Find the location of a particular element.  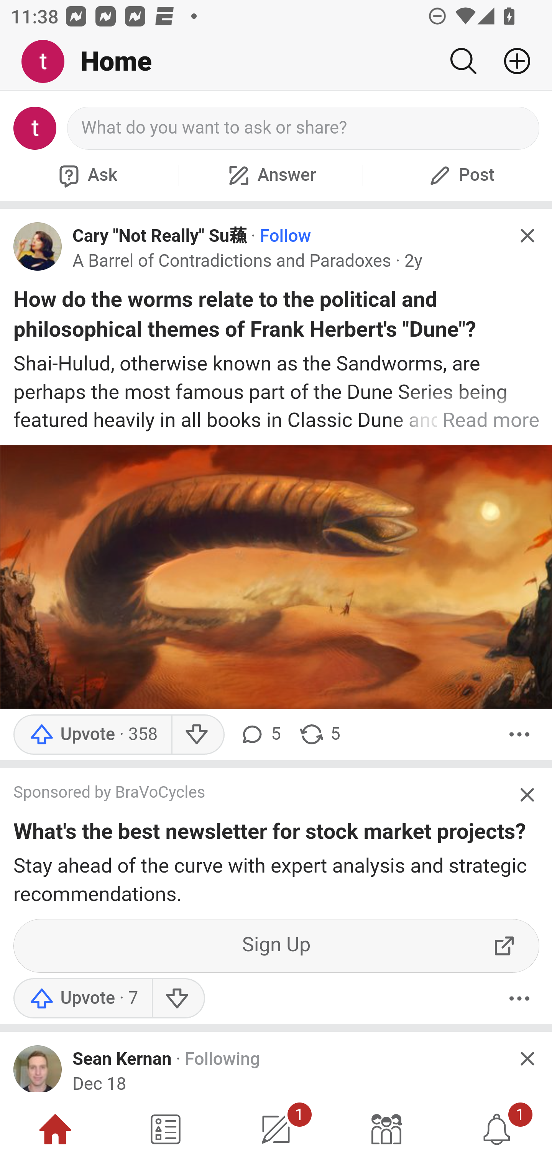

Hide is located at coordinates (527, 1059).